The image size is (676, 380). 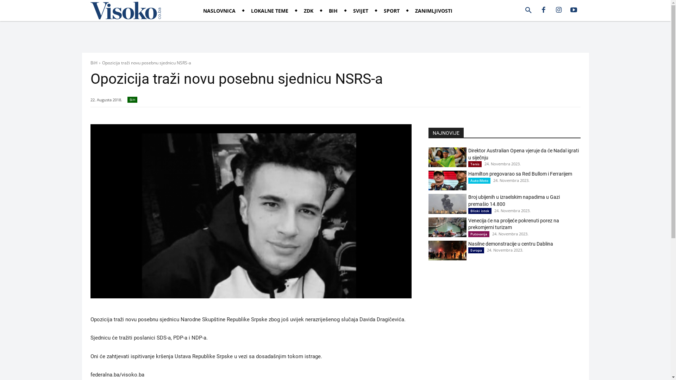 I want to click on Facebook, so click(x=543, y=11).